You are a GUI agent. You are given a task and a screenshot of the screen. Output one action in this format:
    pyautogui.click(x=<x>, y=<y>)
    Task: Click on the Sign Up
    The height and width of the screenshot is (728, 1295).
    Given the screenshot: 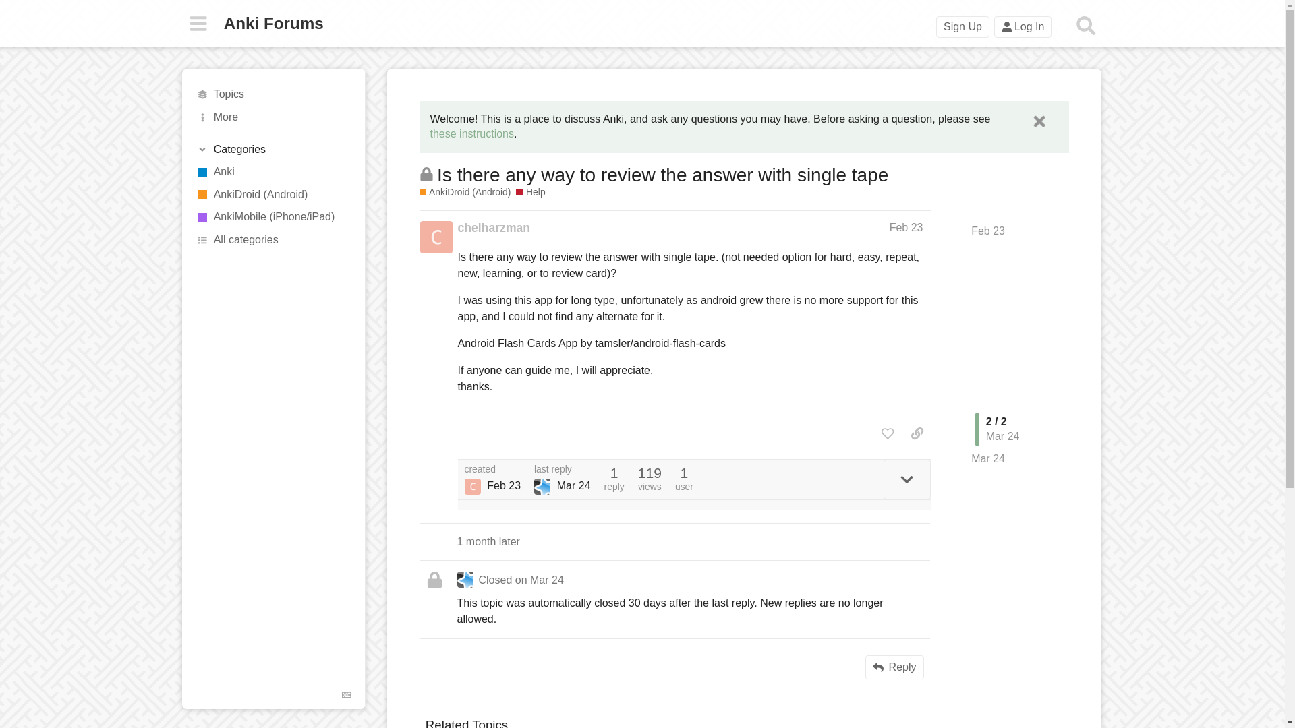 What is the action you would take?
    pyautogui.click(x=962, y=27)
    